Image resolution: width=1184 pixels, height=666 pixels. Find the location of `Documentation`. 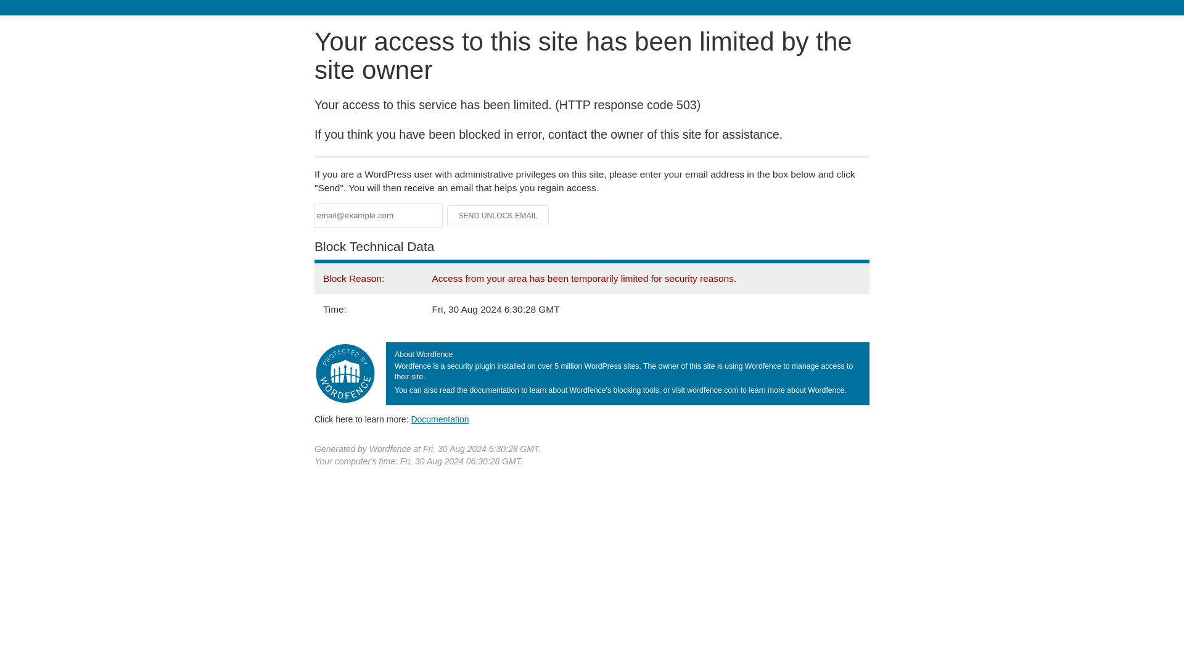

Documentation is located at coordinates (440, 419).